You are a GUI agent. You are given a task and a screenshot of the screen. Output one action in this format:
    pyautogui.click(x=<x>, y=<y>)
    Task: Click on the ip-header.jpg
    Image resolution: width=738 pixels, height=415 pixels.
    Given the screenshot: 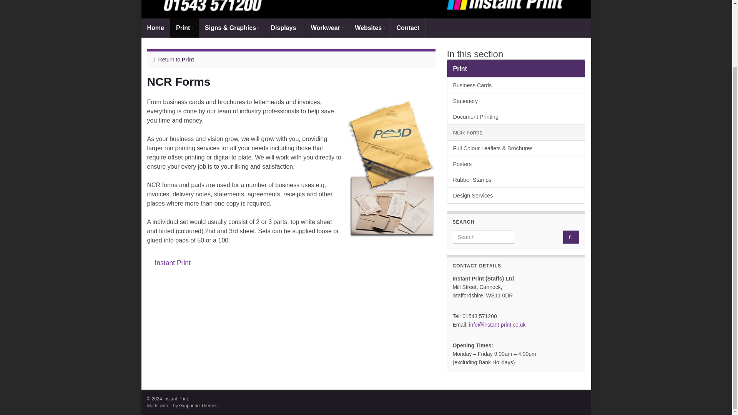 What is the action you would take?
    pyautogui.click(x=366, y=9)
    